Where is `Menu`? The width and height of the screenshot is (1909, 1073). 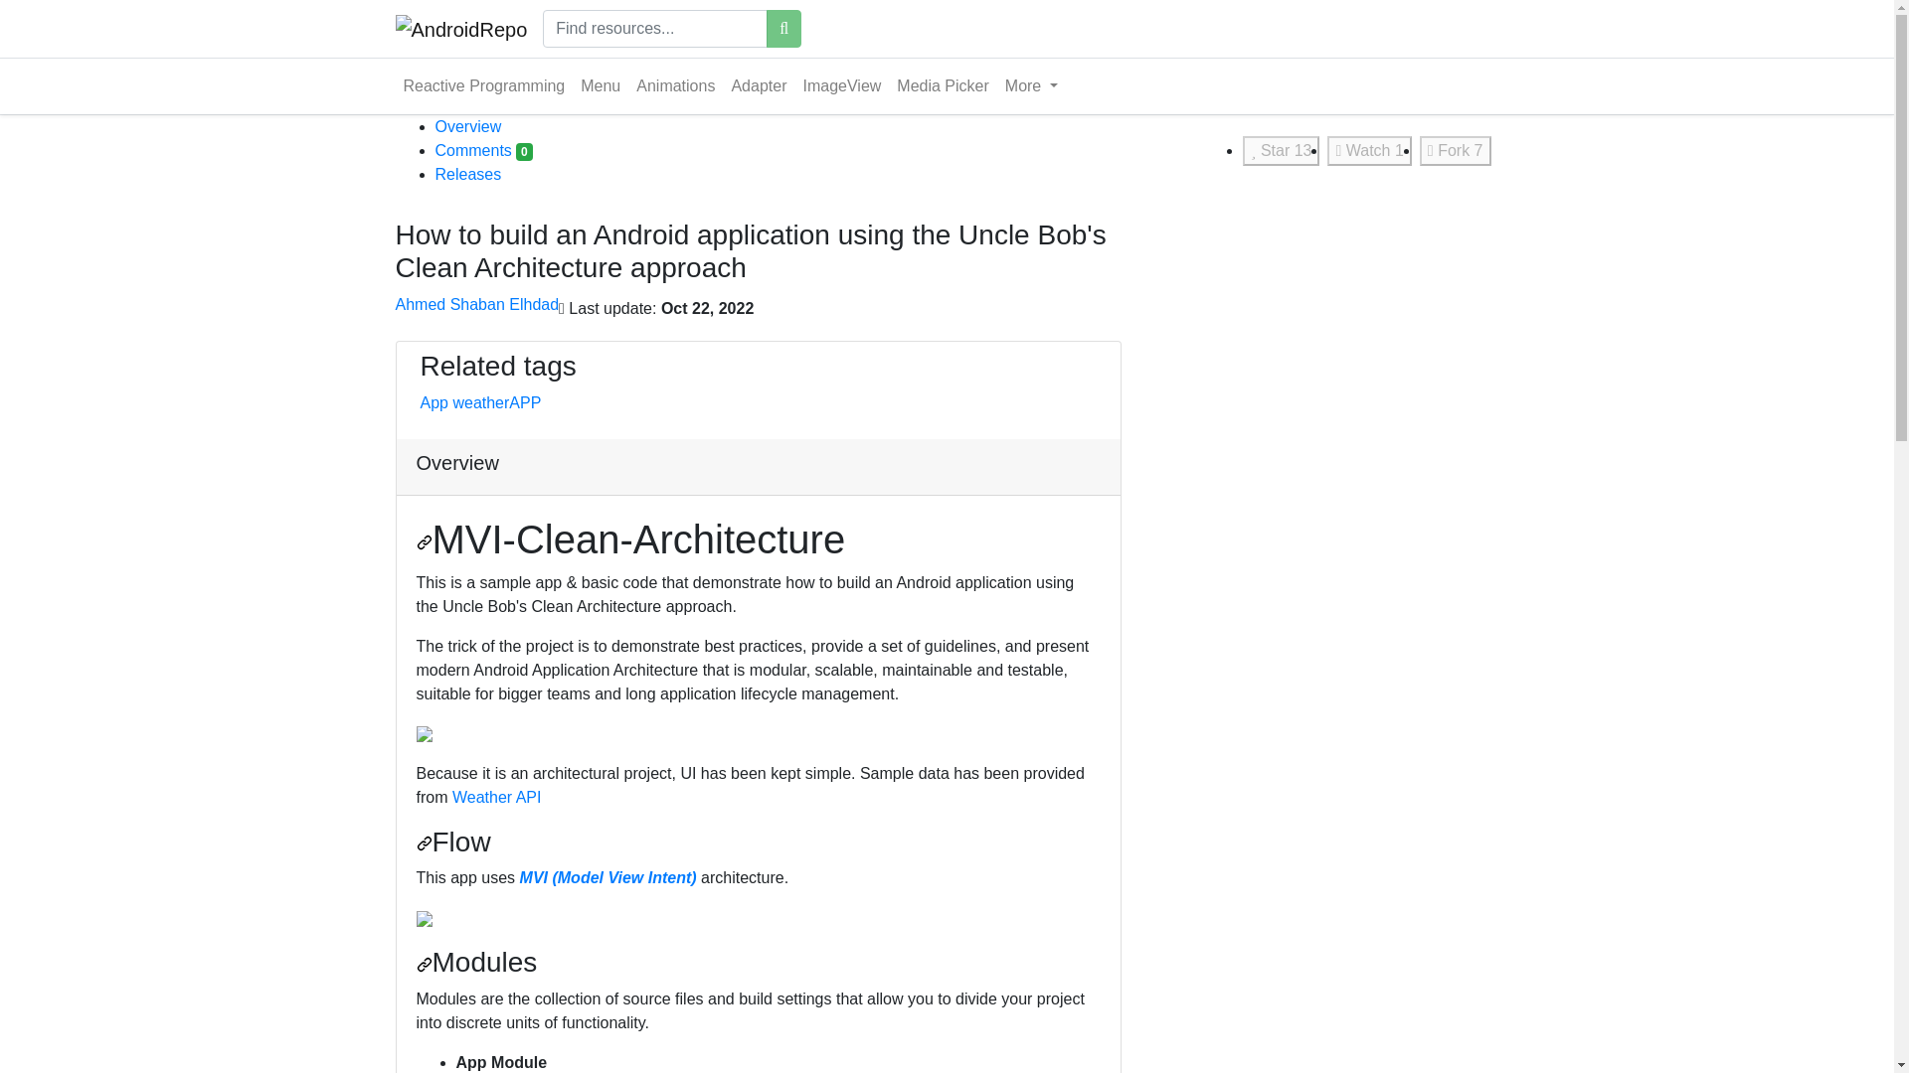
Menu is located at coordinates (601, 85).